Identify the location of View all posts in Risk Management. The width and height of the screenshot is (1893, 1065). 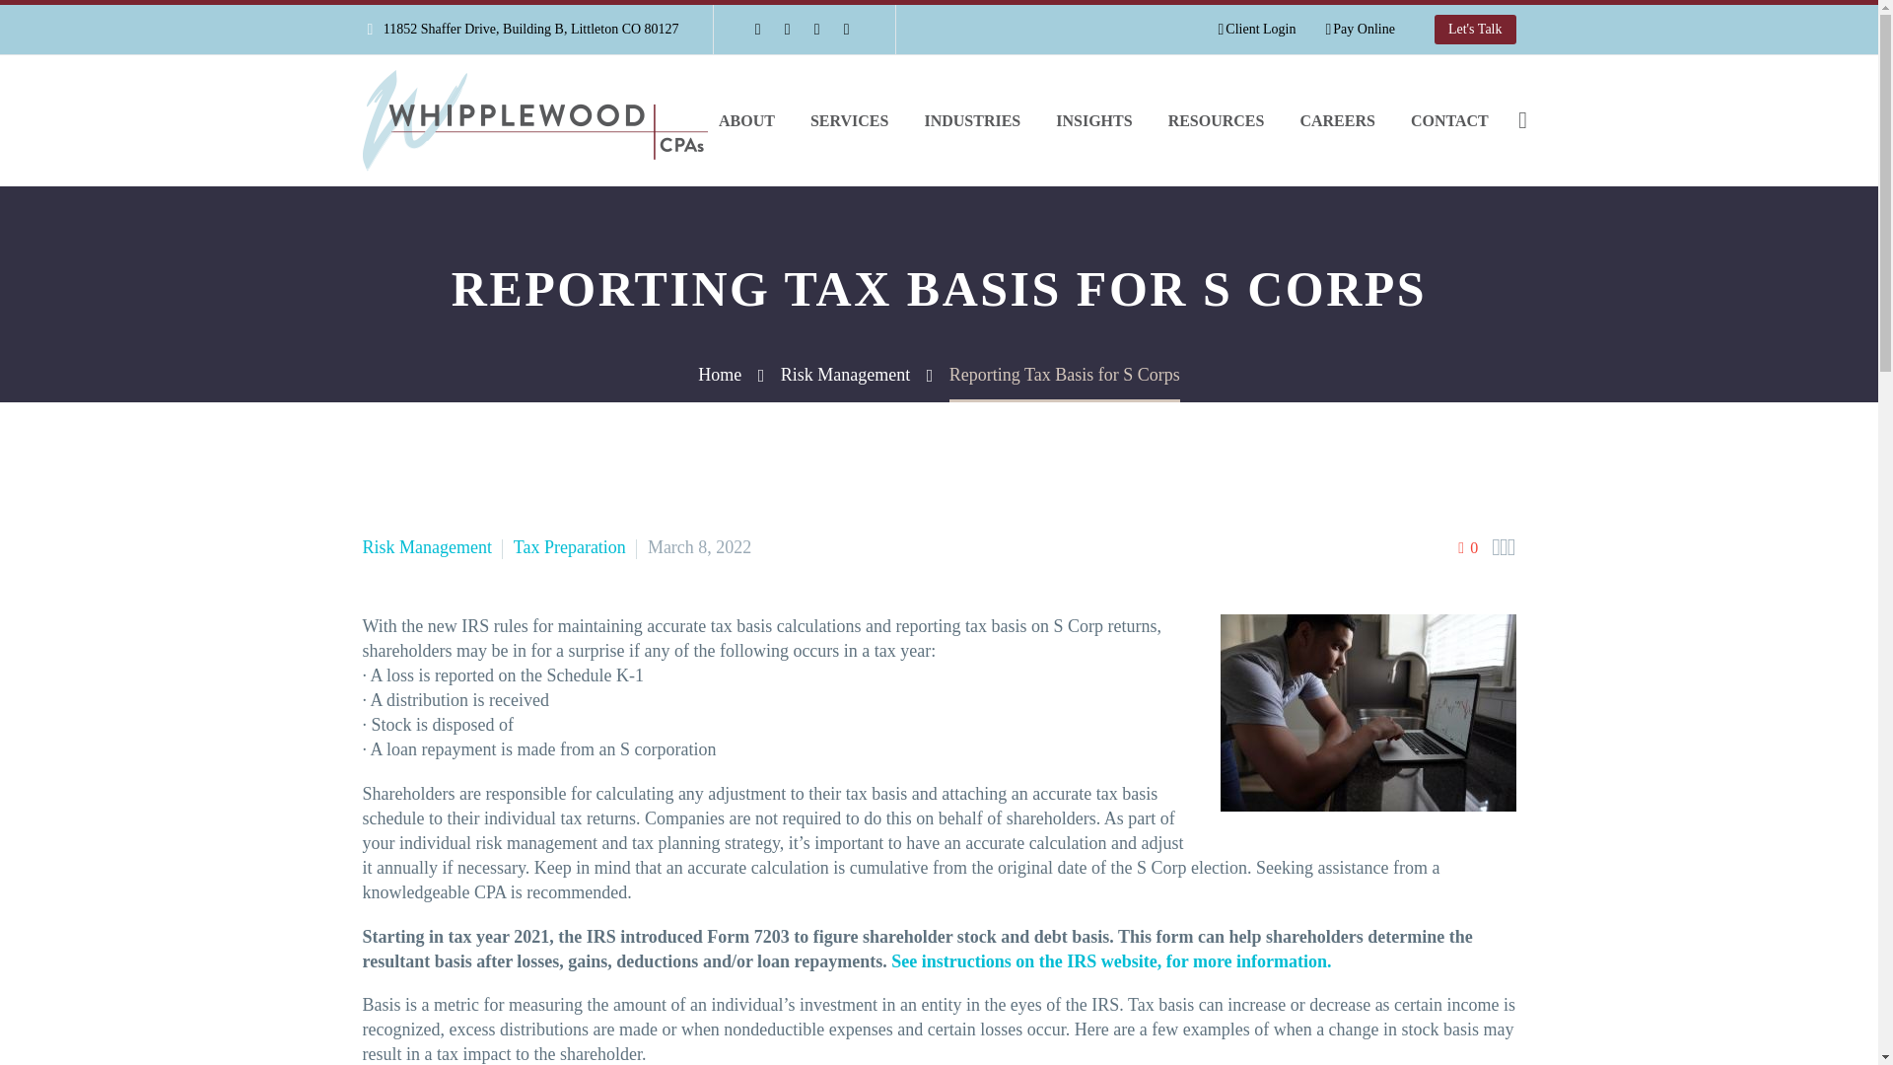
(428, 546).